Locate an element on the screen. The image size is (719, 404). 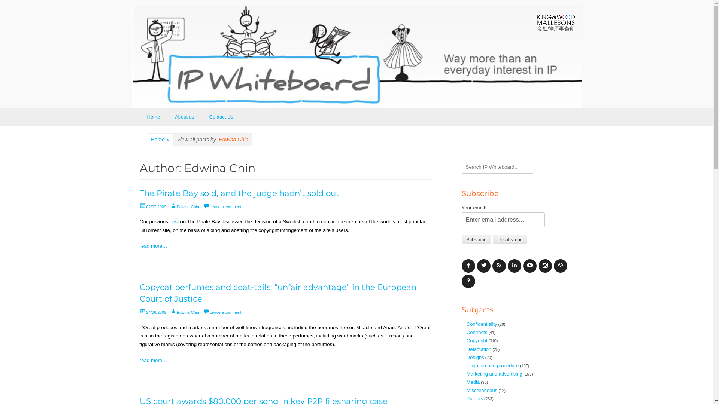
post is located at coordinates (175, 221).